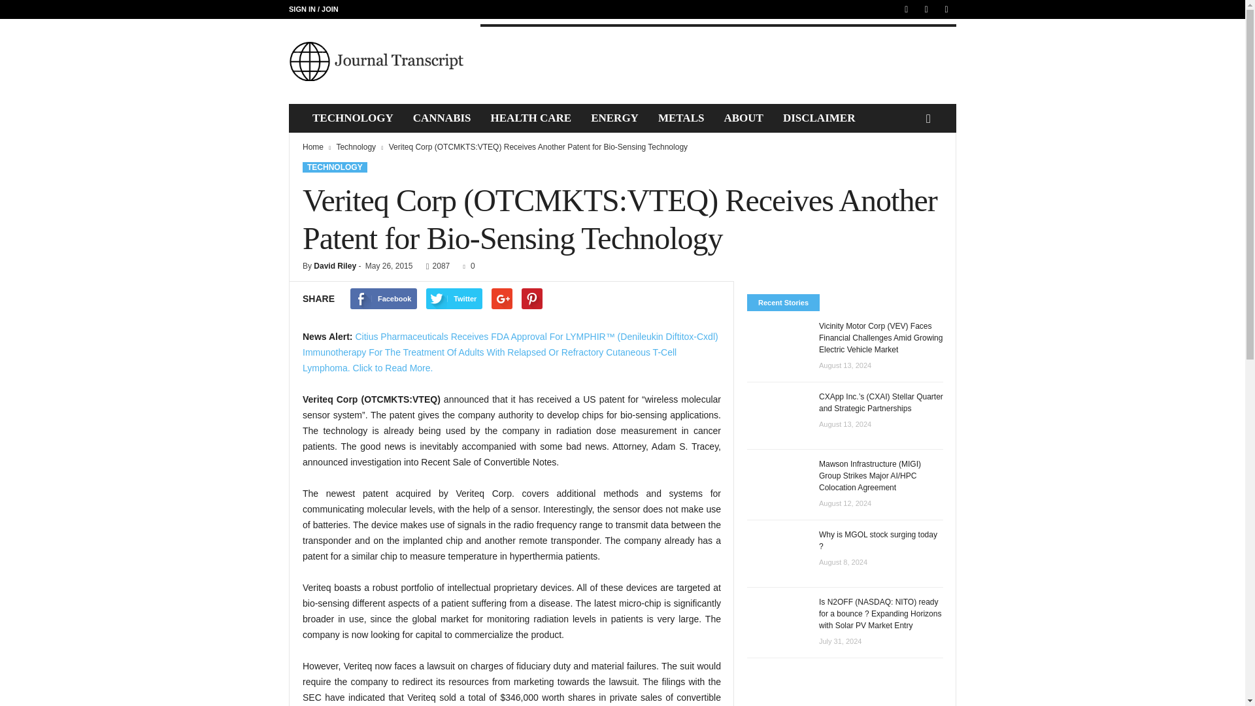 The width and height of the screenshot is (1255, 706). I want to click on HEALTH CARE, so click(531, 118).